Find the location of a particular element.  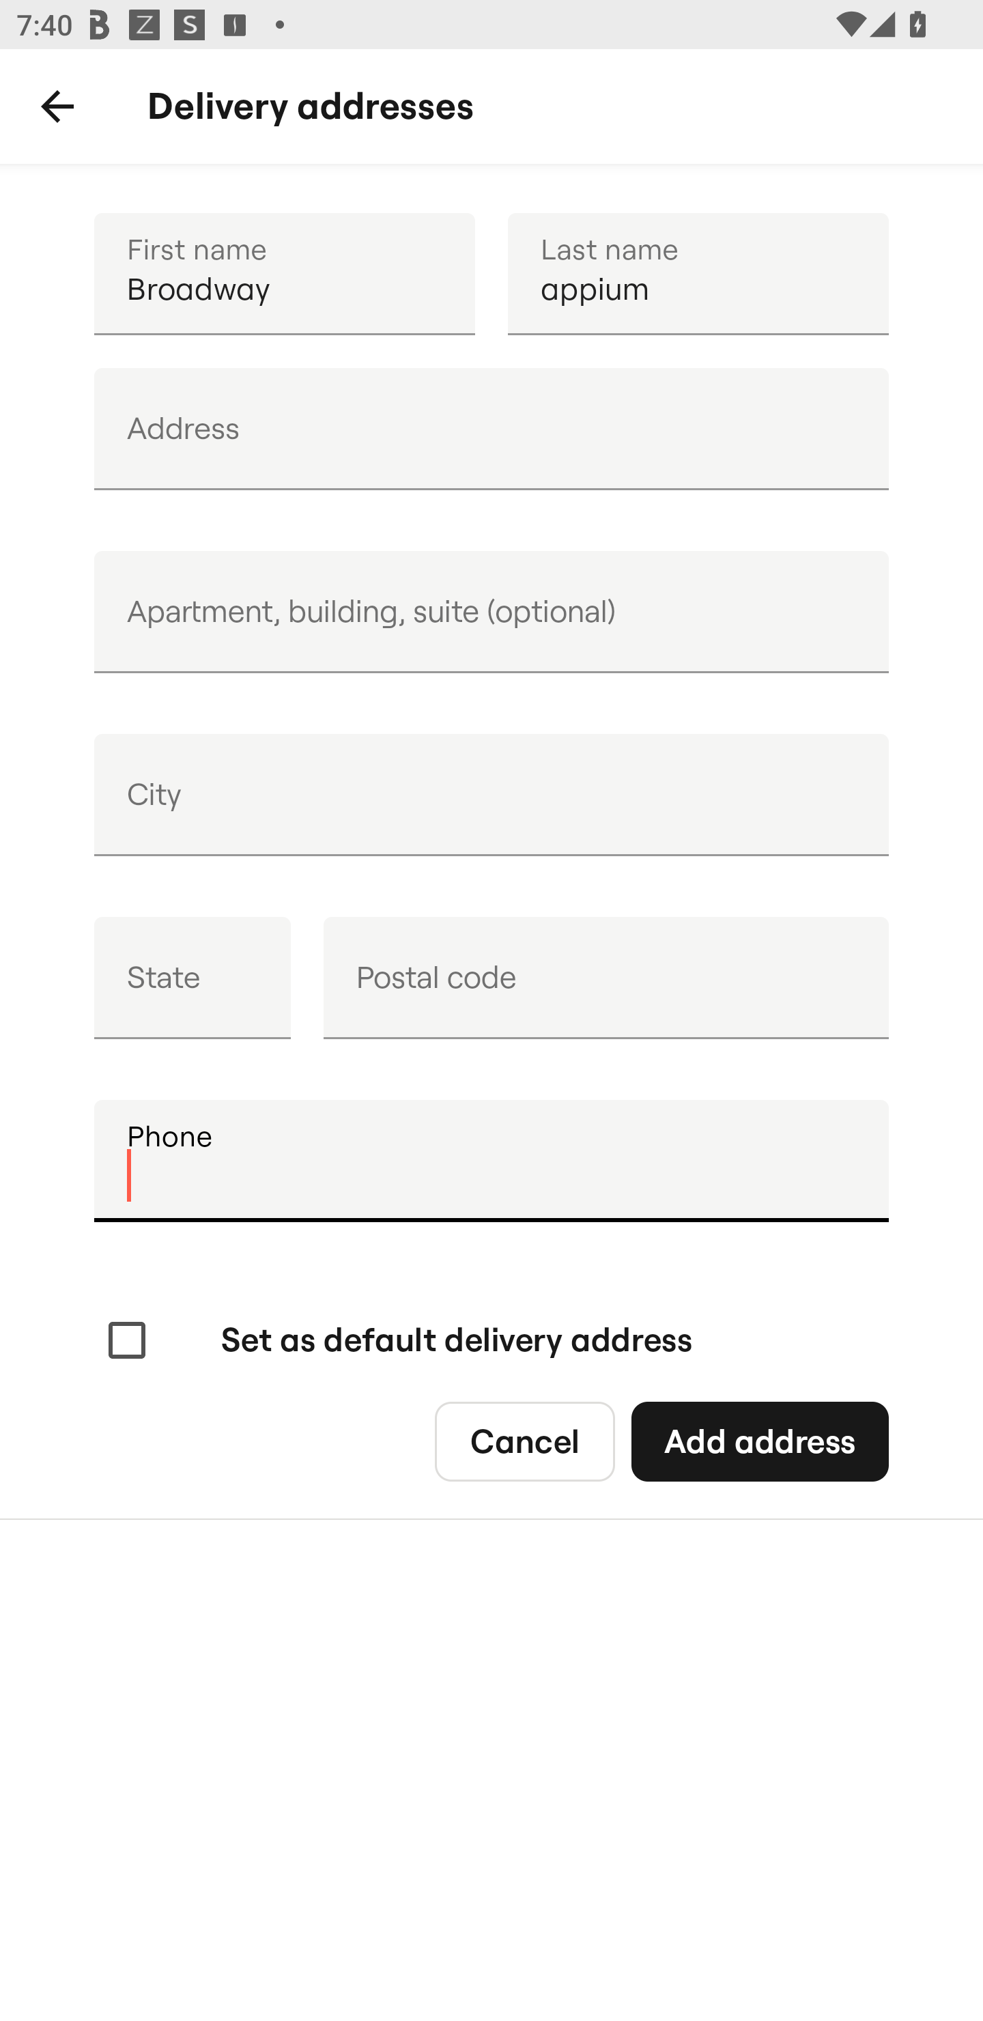

appium is located at coordinates (698, 273).